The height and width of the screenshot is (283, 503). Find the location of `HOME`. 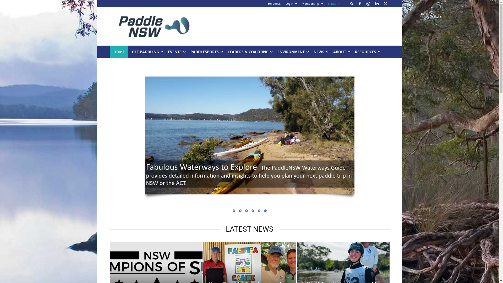

HOME is located at coordinates (119, 52).